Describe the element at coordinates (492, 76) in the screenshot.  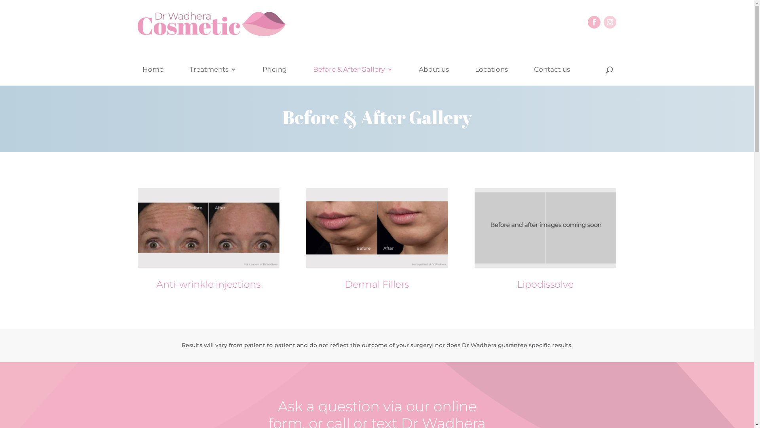
I see `Locations` at that location.